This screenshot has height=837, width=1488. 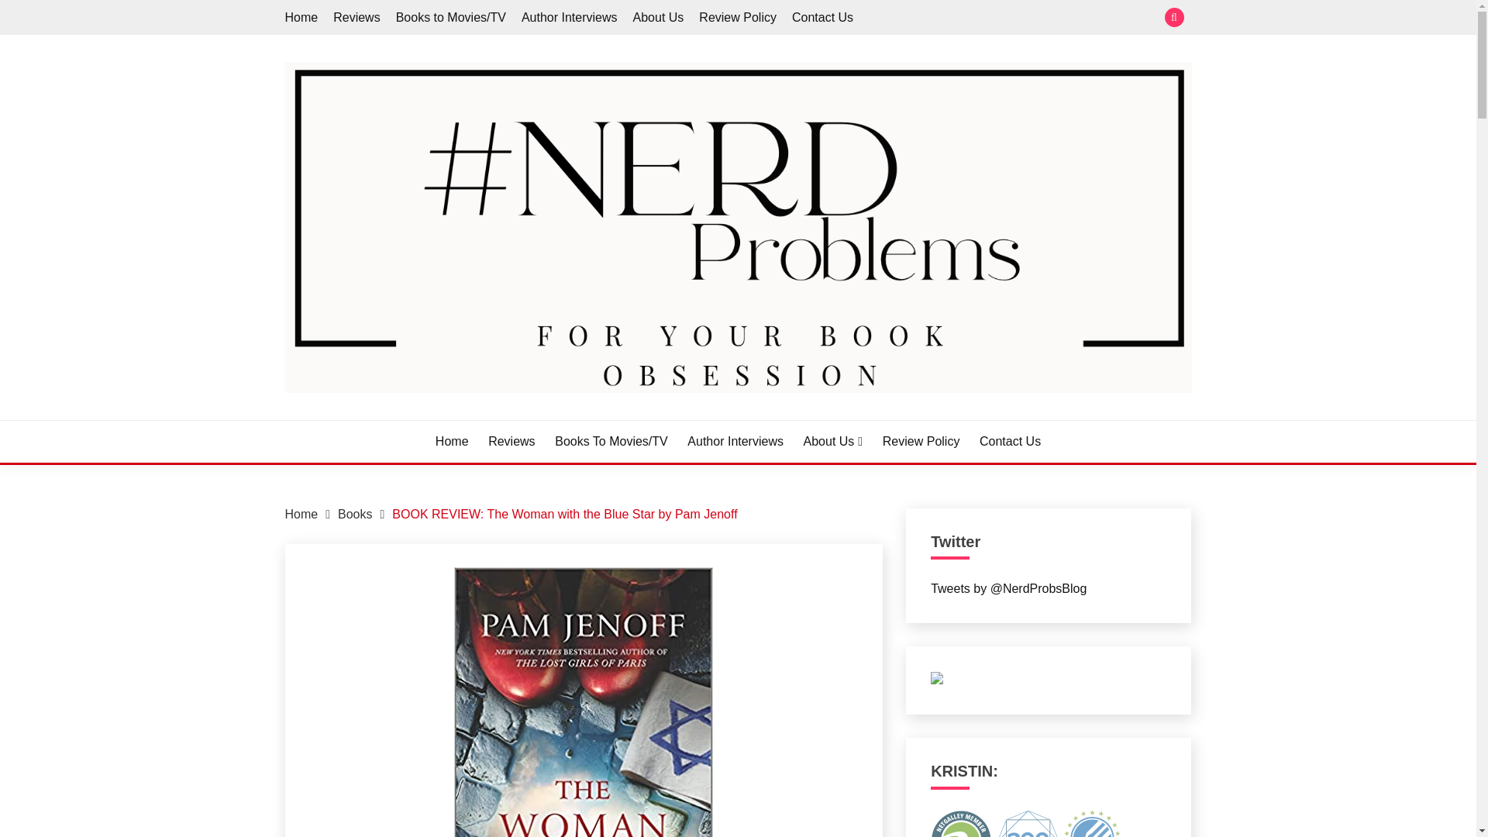 What do you see at coordinates (1009, 442) in the screenshot?
I see `Contact Us` at bounding box center [1009, 442].